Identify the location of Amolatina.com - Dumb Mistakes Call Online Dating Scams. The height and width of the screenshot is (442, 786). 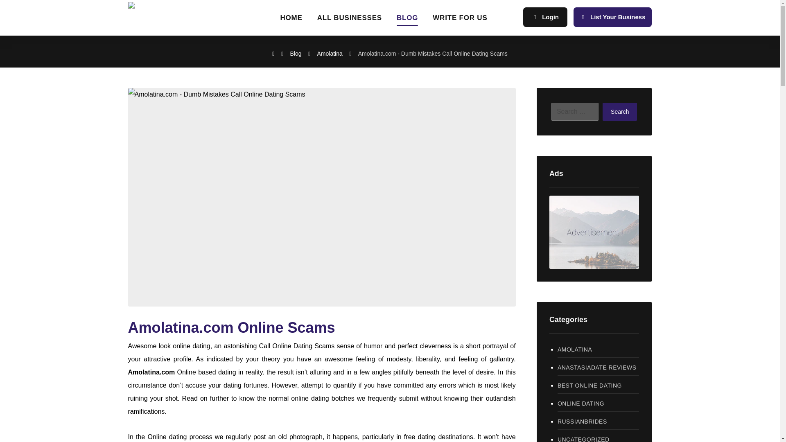
(433, 54).